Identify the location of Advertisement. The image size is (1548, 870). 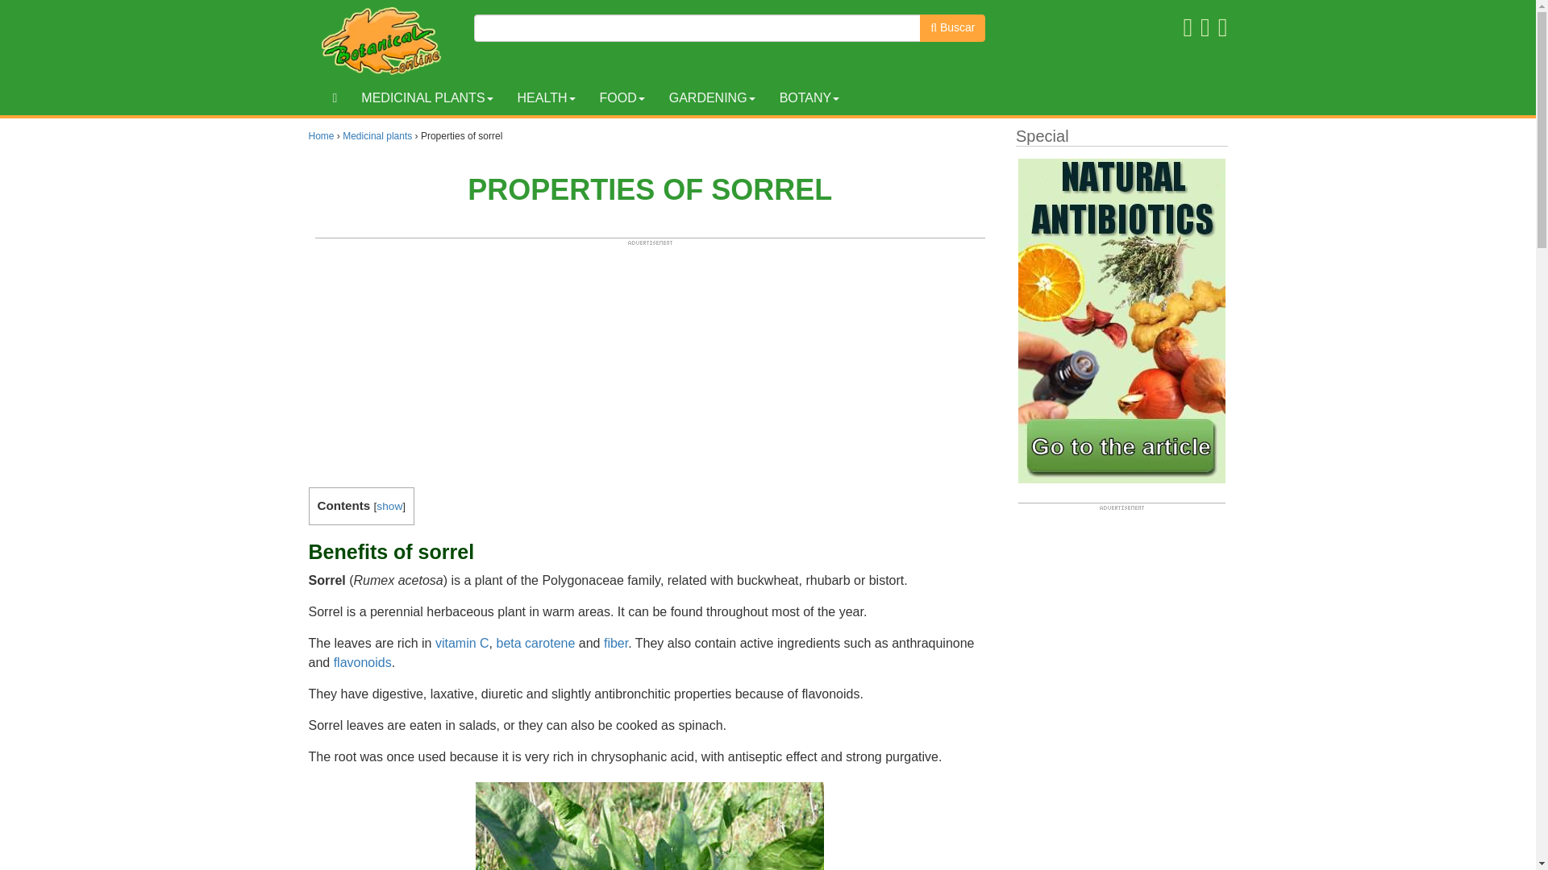
(650, 359).